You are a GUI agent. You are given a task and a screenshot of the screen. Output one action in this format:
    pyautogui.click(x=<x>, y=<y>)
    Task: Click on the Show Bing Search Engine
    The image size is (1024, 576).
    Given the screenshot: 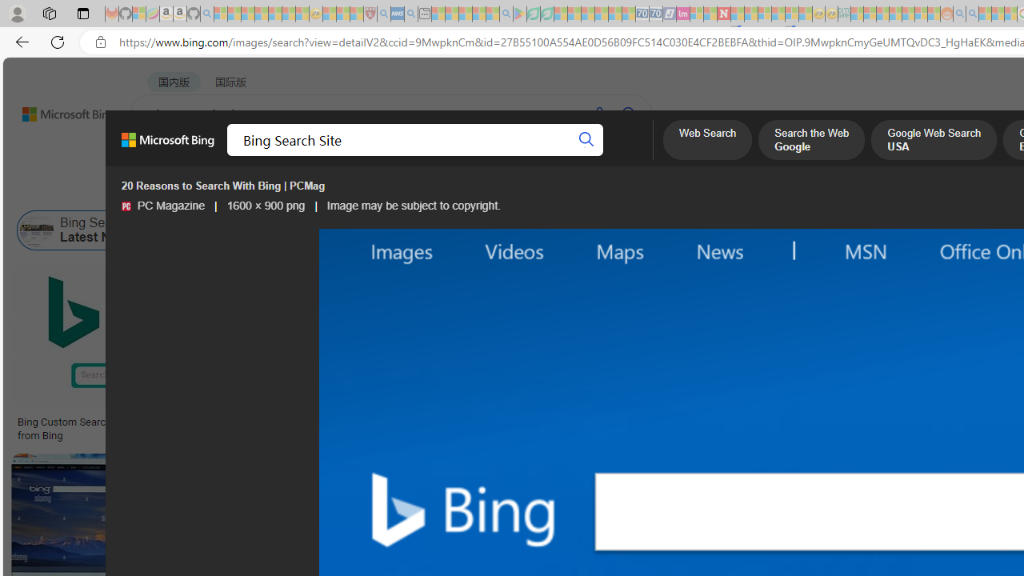 What is the action you would take?
    pyautogui.click(x=649, y=230)
    